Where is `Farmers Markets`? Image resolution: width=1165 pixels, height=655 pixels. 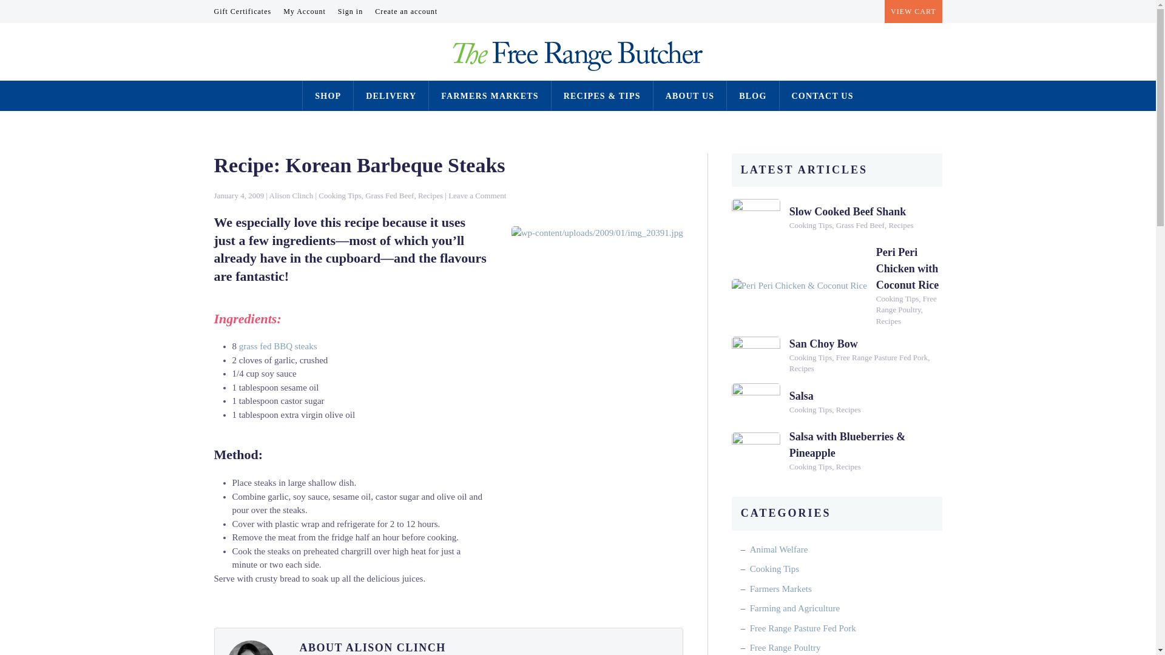 Farmers Markets is located at coordinates (781, 588).